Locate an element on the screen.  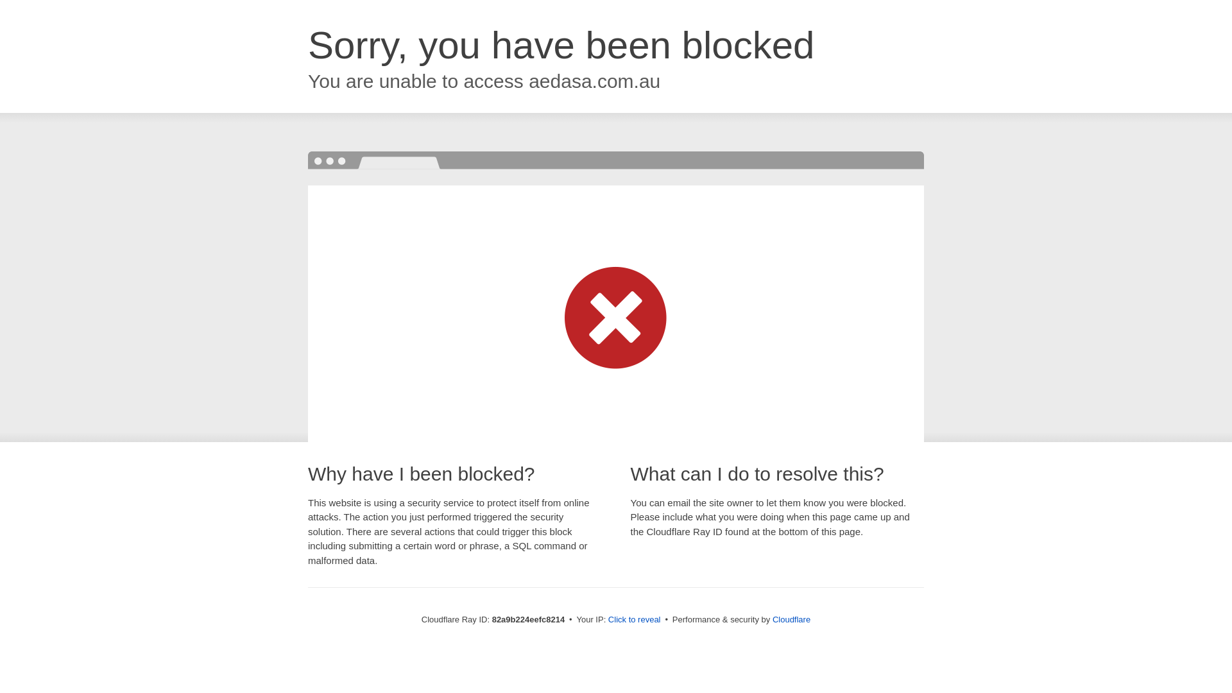
Click to reveal is located at coordinates (635, 620).